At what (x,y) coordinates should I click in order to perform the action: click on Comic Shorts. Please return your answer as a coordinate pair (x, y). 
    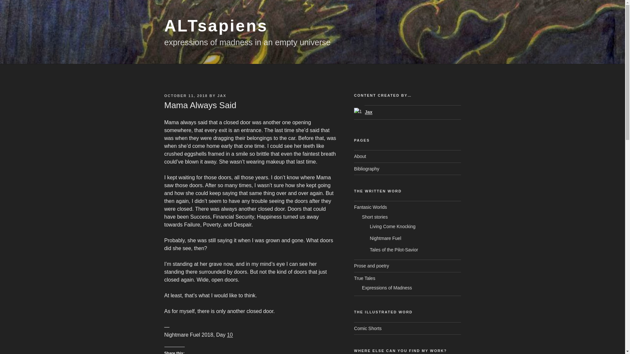
    Looking at the image, I should click on (368, 328).